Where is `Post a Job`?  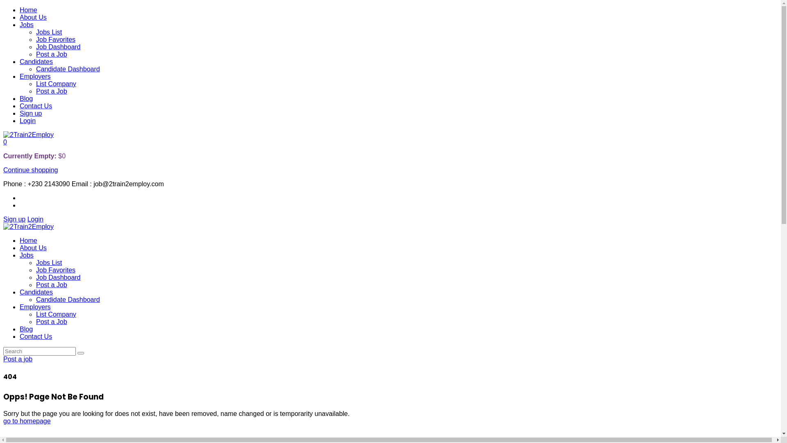
Post a Job is located at coordinates (52, 91).